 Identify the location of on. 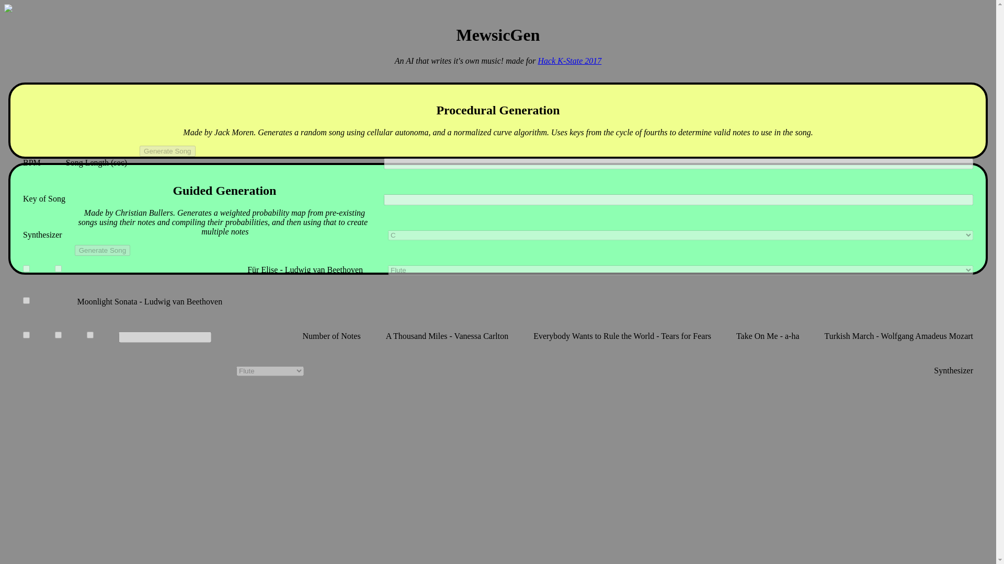
(26, 301).